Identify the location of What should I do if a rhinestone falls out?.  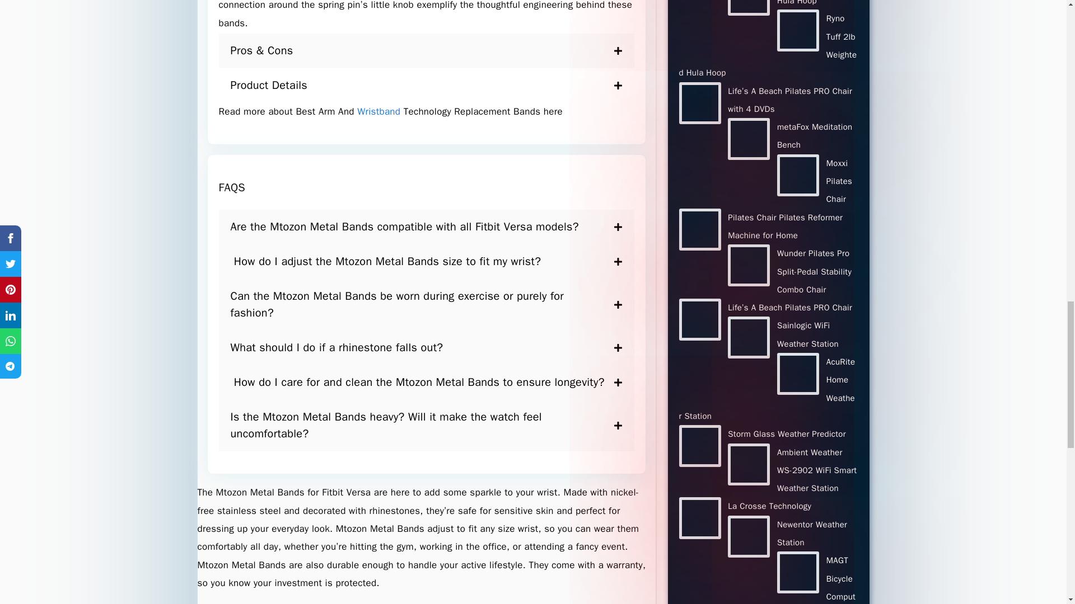
(426, 348).